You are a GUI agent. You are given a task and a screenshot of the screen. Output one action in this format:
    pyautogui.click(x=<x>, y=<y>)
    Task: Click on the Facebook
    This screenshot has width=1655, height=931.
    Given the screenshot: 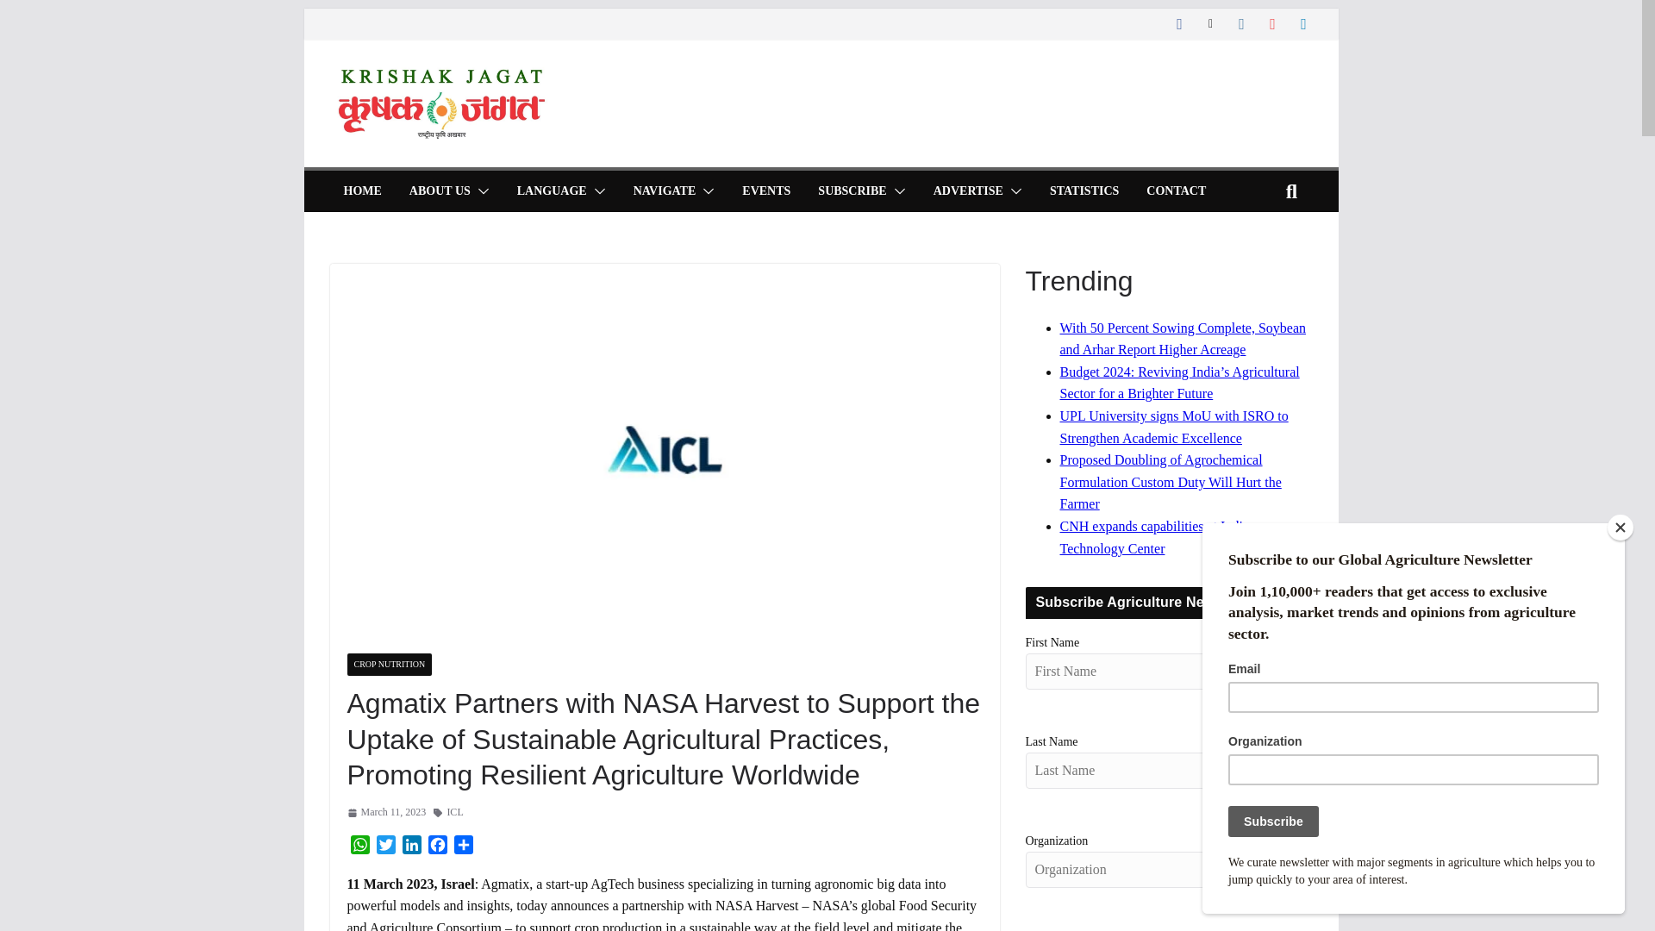 What is the action you would take?
    pyautogui.click(x=436, y=846)
    